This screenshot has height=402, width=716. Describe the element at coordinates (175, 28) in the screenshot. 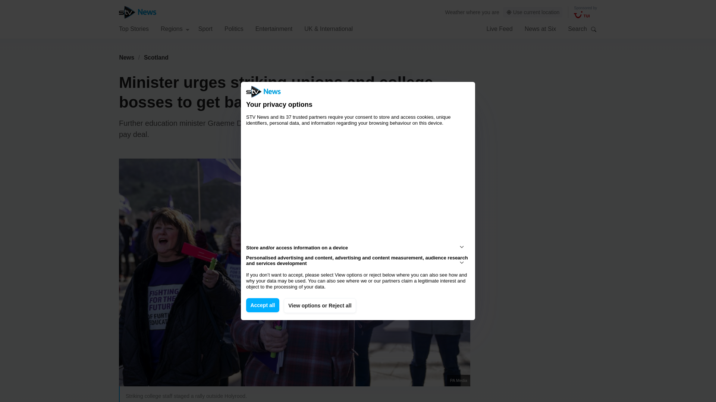

I see `Regions` at that location.